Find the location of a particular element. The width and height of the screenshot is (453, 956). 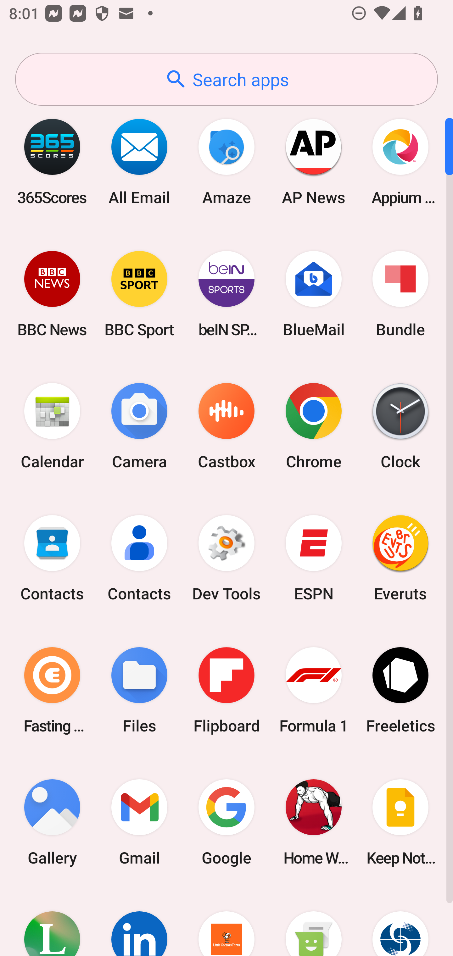

beIN SPORTS is located at coordinates (226, 294).